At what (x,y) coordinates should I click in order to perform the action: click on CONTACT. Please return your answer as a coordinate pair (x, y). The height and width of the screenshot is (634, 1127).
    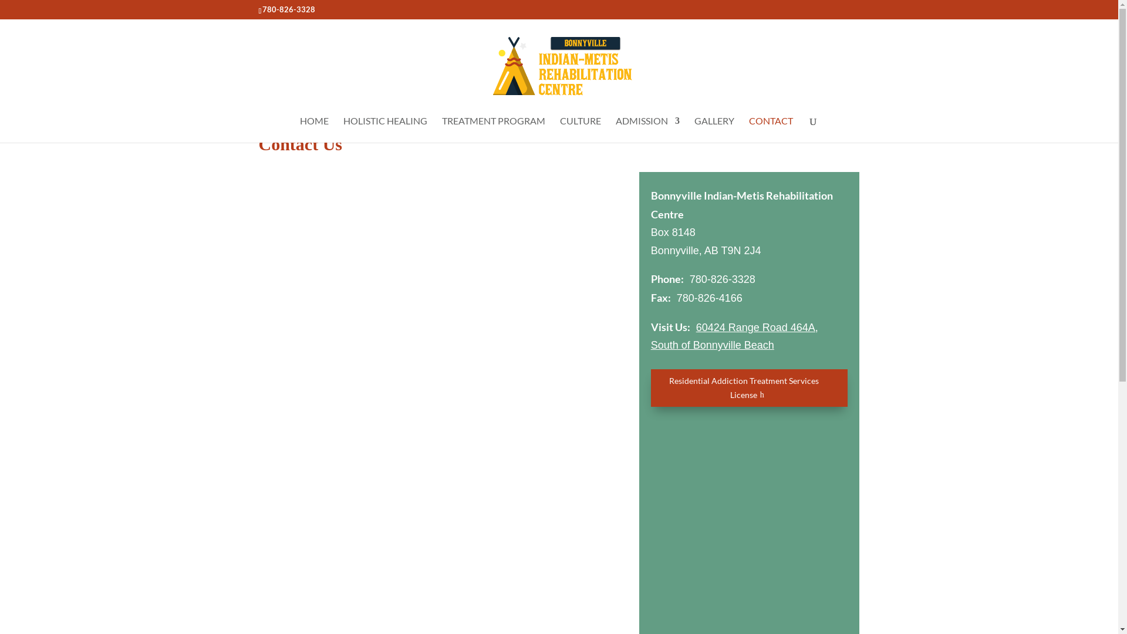
    Looking at the image, I should click on (771, 130).